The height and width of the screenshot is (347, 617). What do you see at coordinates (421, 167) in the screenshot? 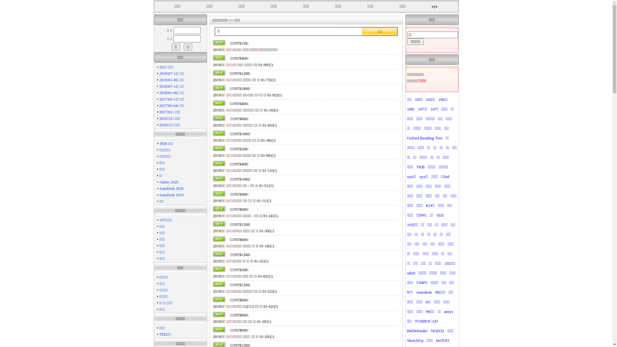
I see `TKB` at bounding box center [421, 167].